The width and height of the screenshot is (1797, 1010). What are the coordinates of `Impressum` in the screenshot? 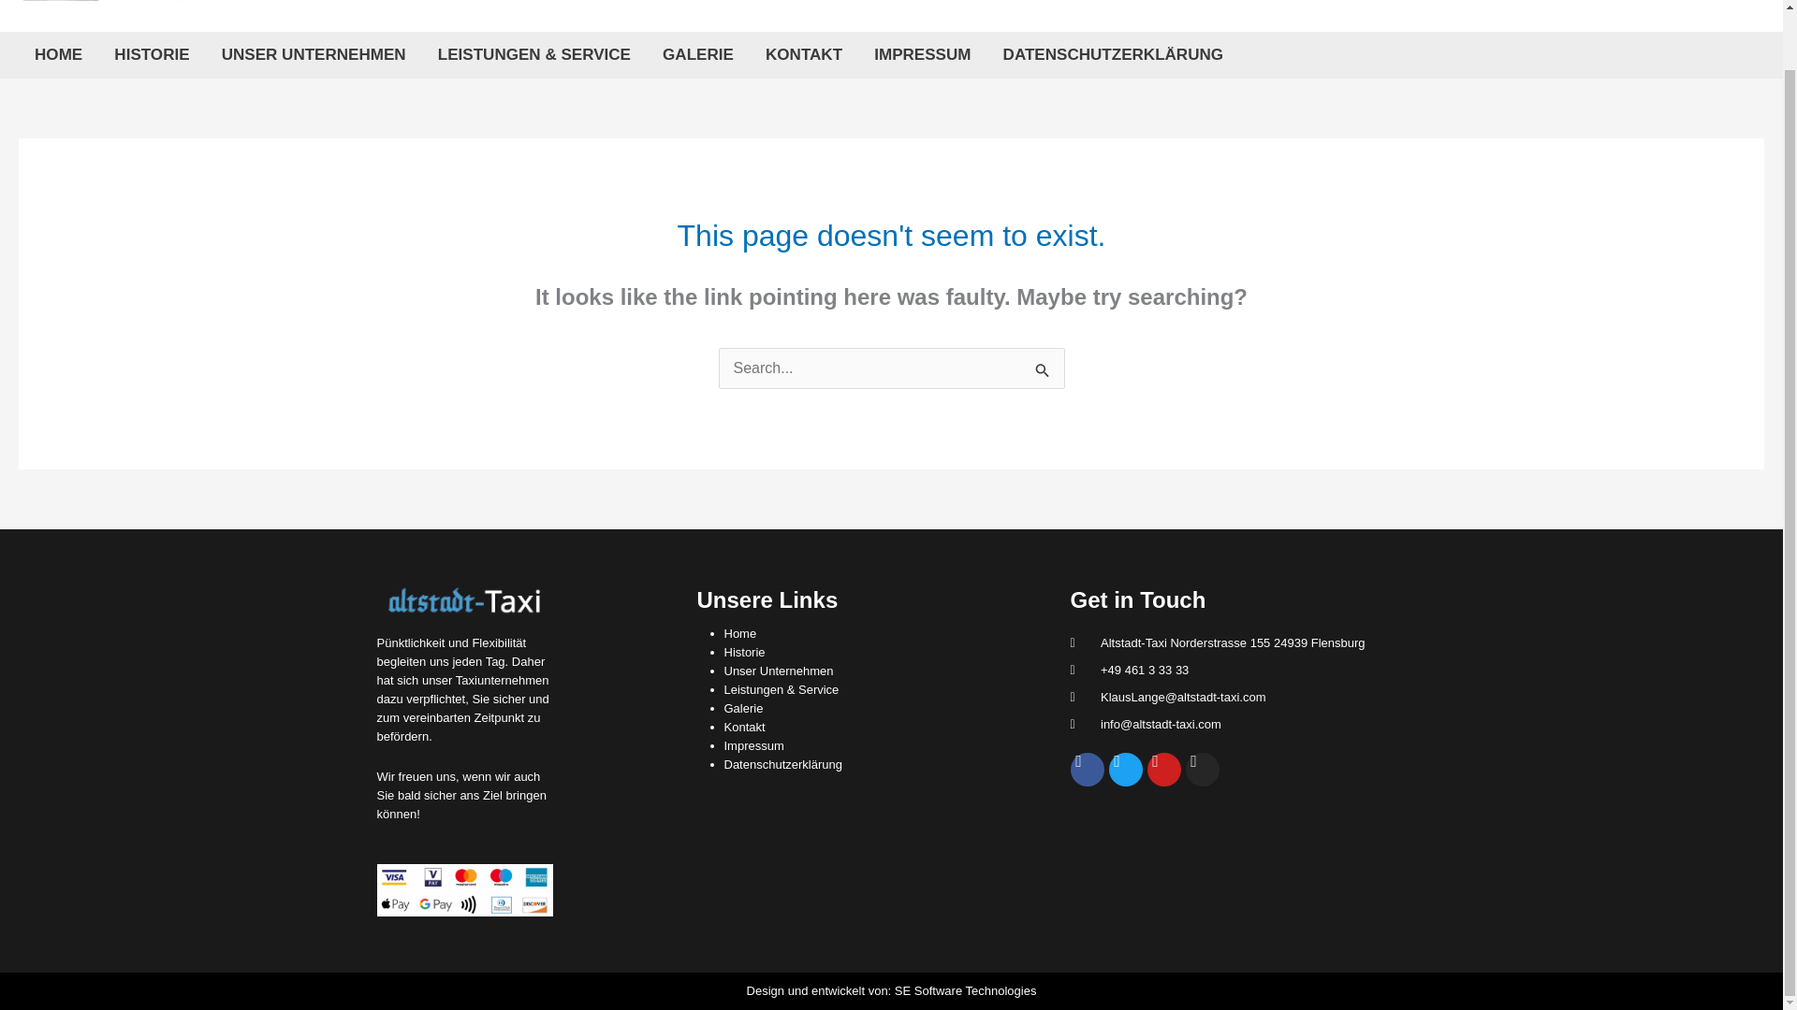 It's located at (753, 744).